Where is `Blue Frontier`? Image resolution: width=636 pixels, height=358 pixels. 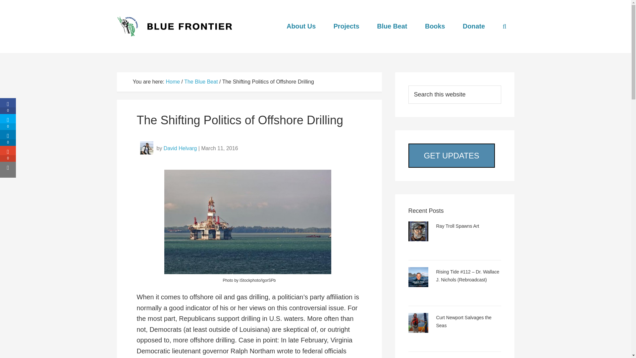 Blue Frontier is located at coordinates (176, 27).